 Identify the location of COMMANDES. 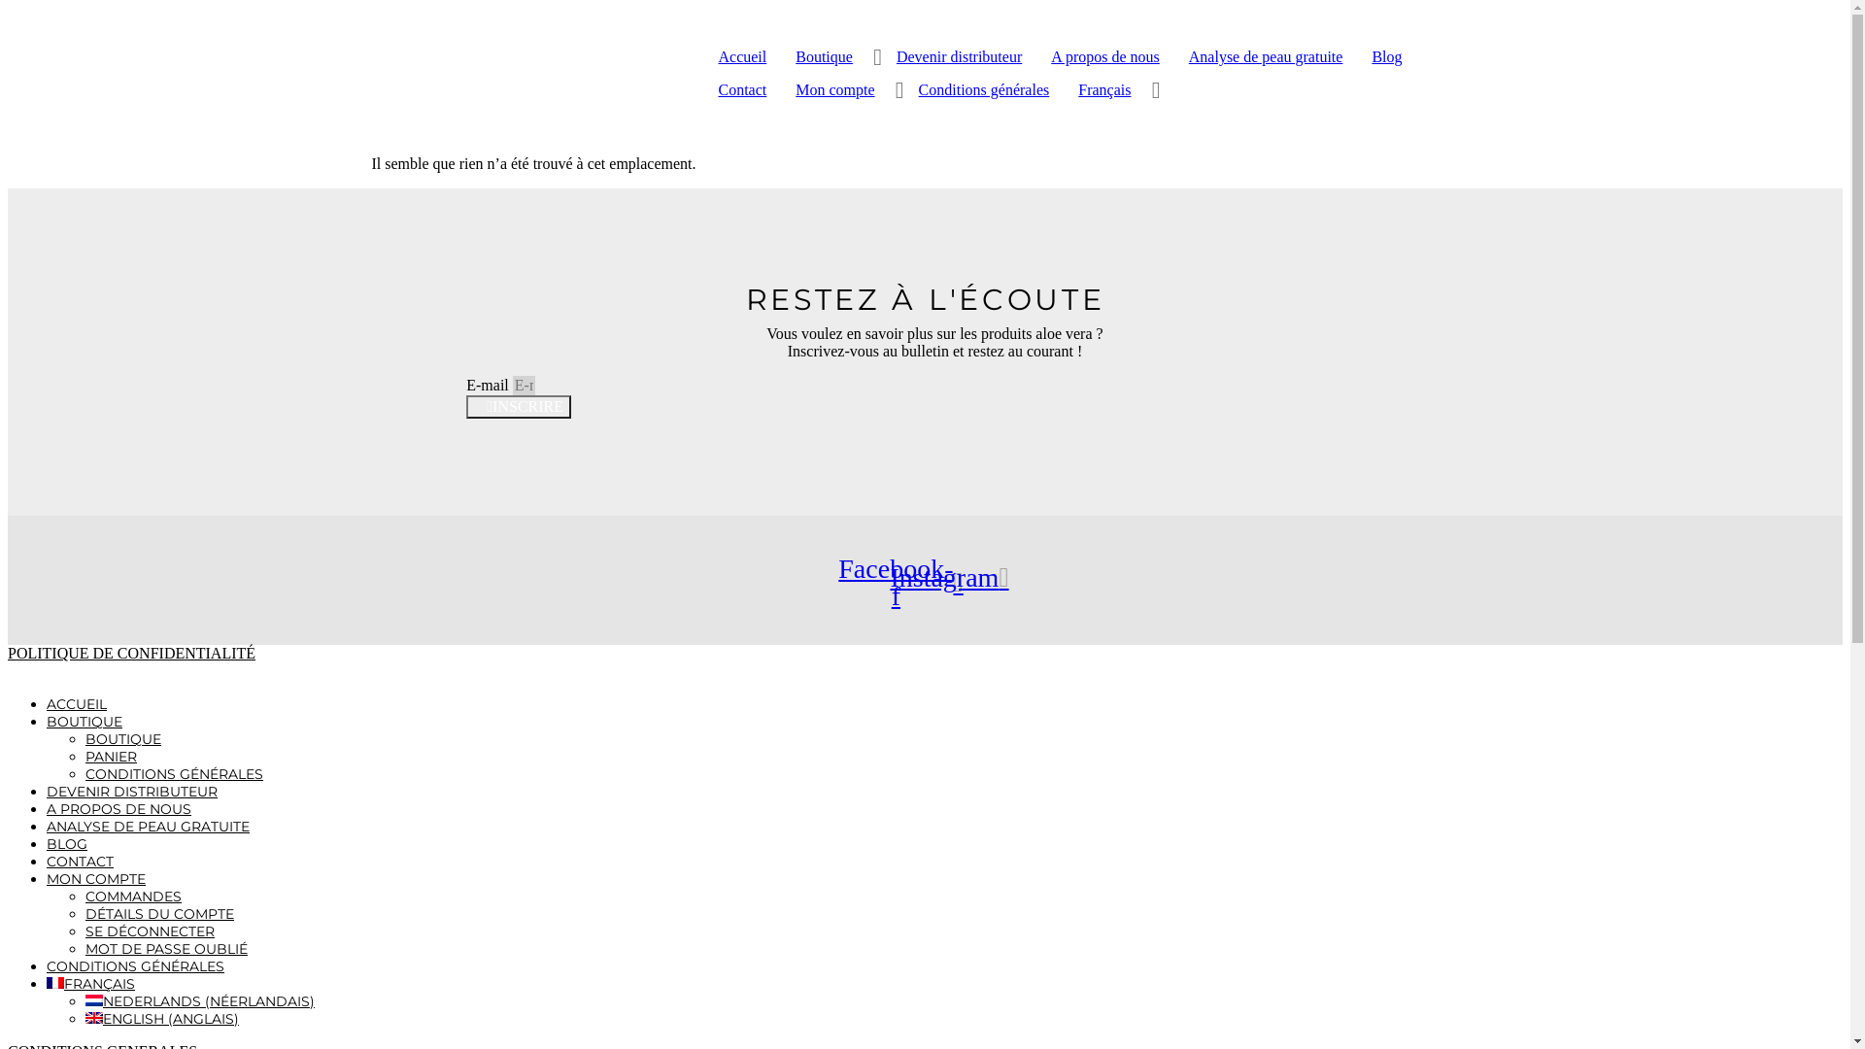
(134, 897).